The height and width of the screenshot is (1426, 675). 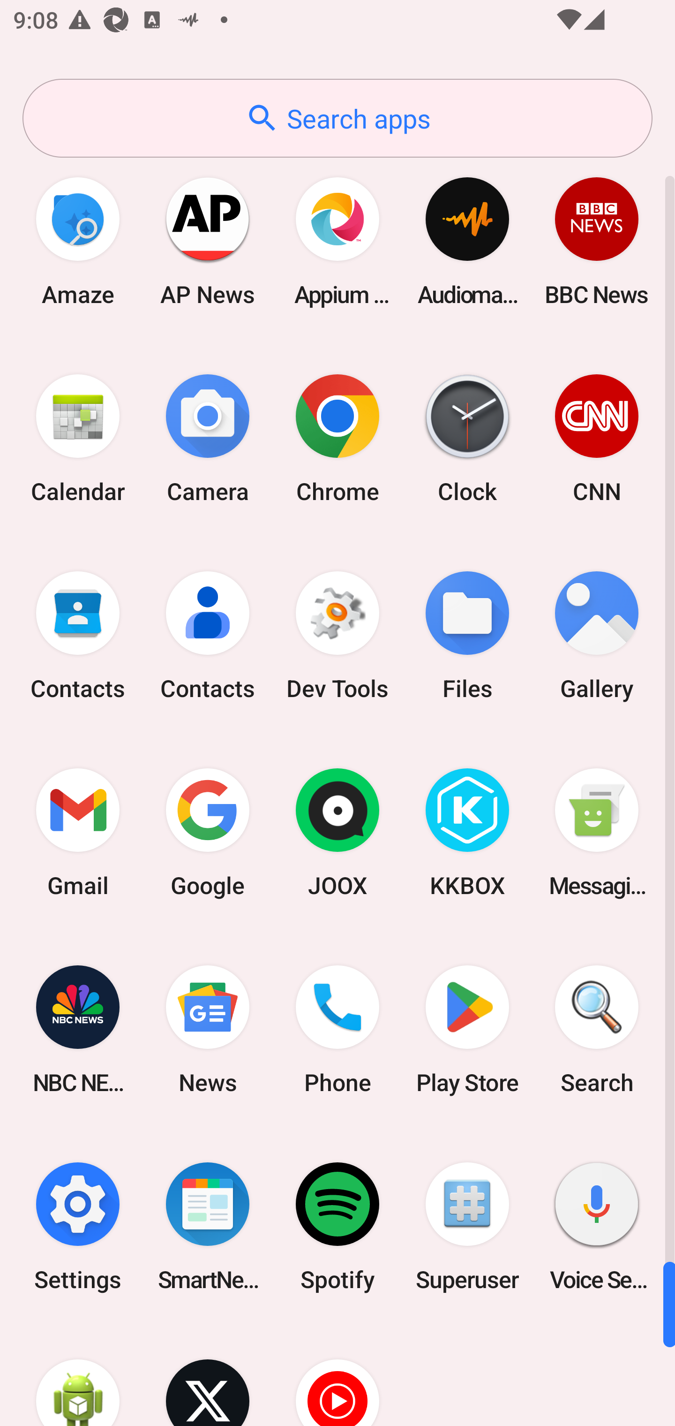 What do you see at coordinates (208, 438) in the screenshot?
I see `Camera` at bounding box center [208, 438].